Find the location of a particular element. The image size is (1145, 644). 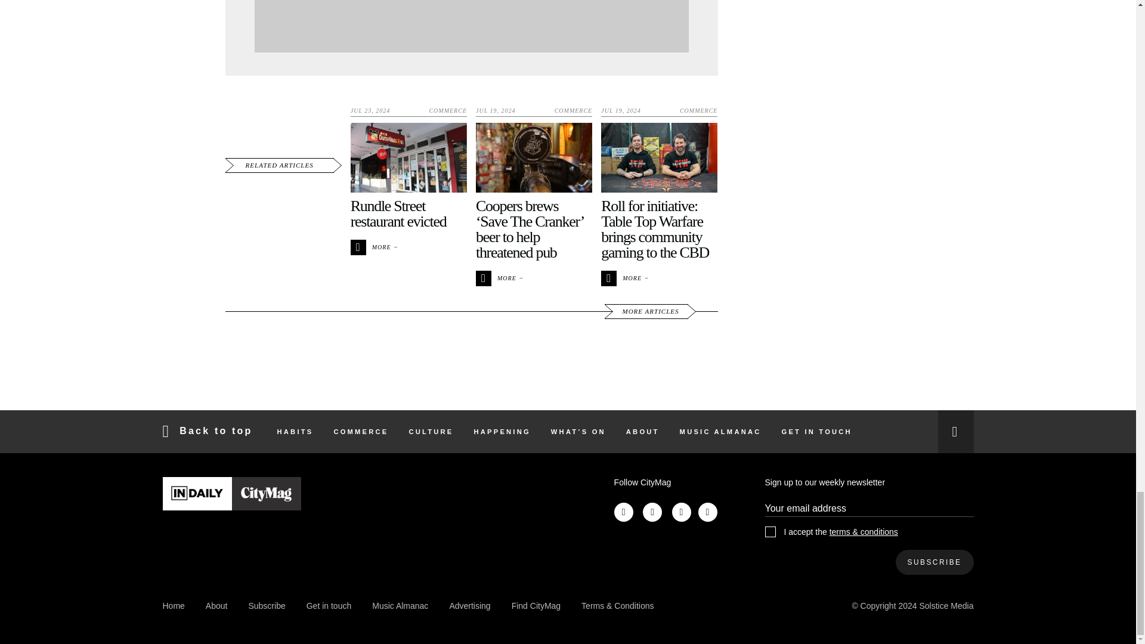

3rd party ad content is located at coordinates (471, 26).